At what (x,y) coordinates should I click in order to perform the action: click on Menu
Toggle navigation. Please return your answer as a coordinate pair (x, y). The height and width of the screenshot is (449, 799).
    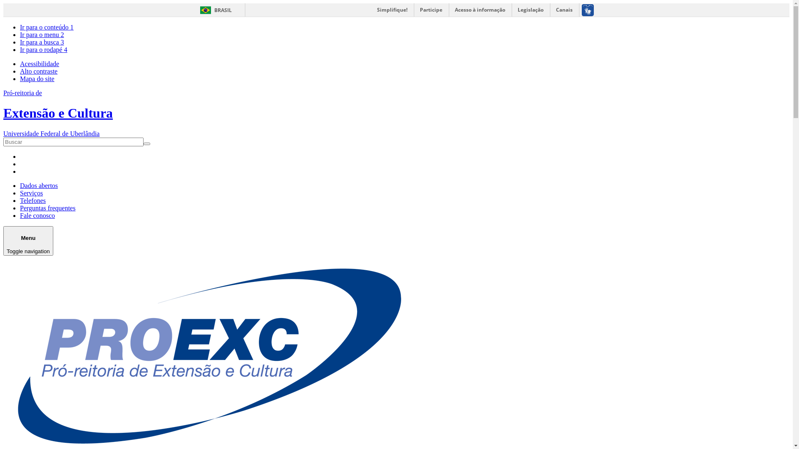
    Looking at the image, I should click on (28, 241).